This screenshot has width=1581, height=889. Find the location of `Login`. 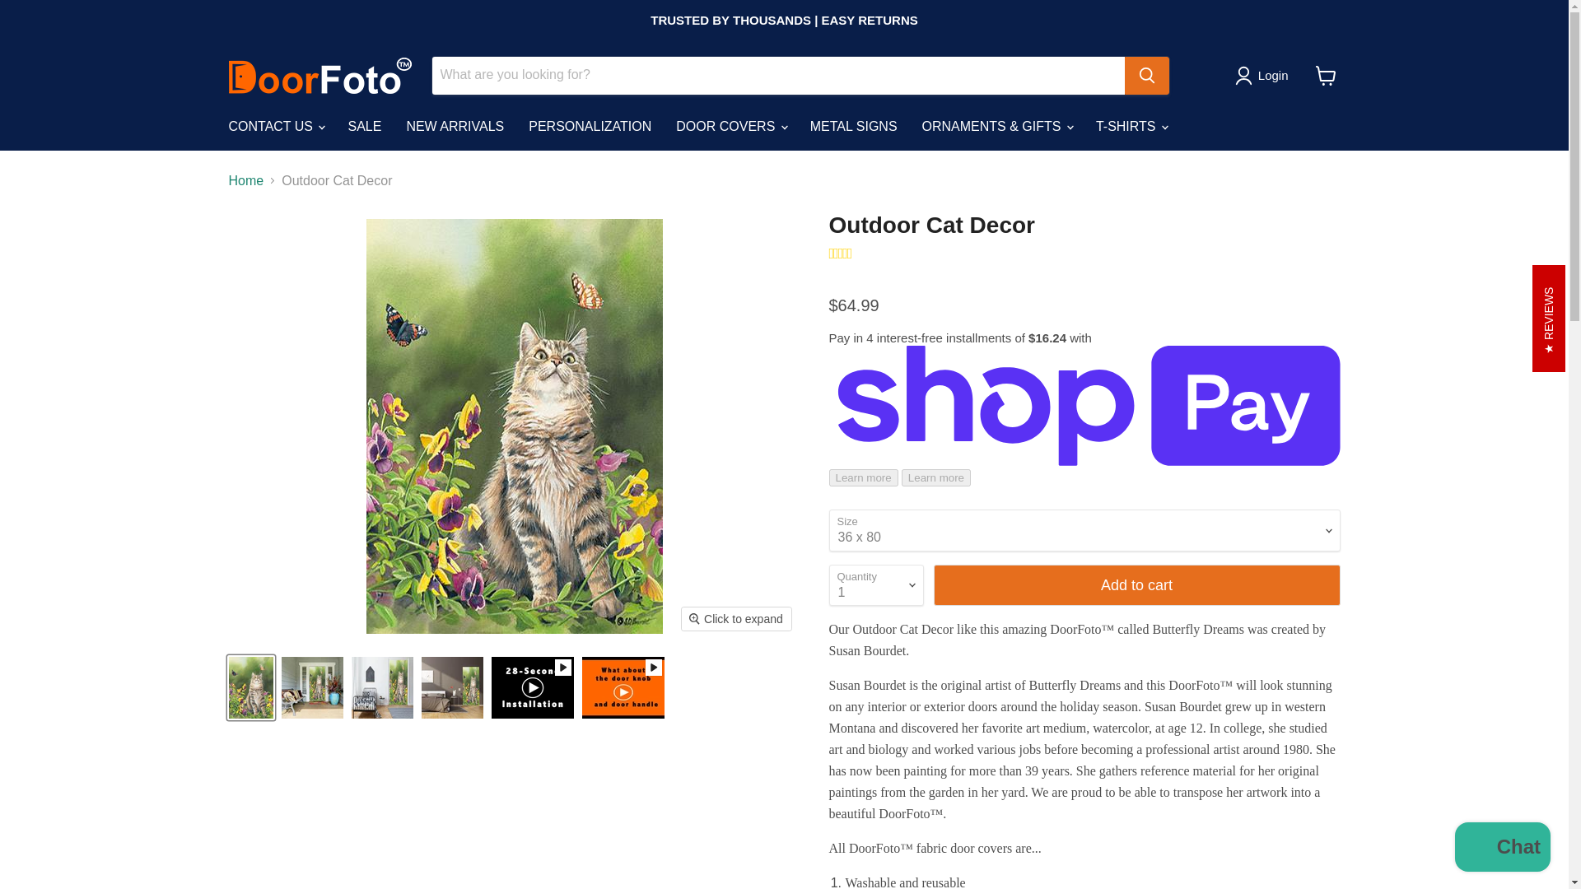

Login is located at coordinates (1273, 75).